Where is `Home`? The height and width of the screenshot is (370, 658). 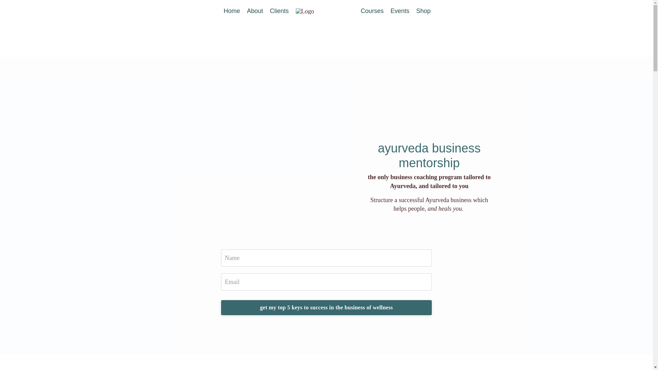
Home is located at coordinates (232, 11).